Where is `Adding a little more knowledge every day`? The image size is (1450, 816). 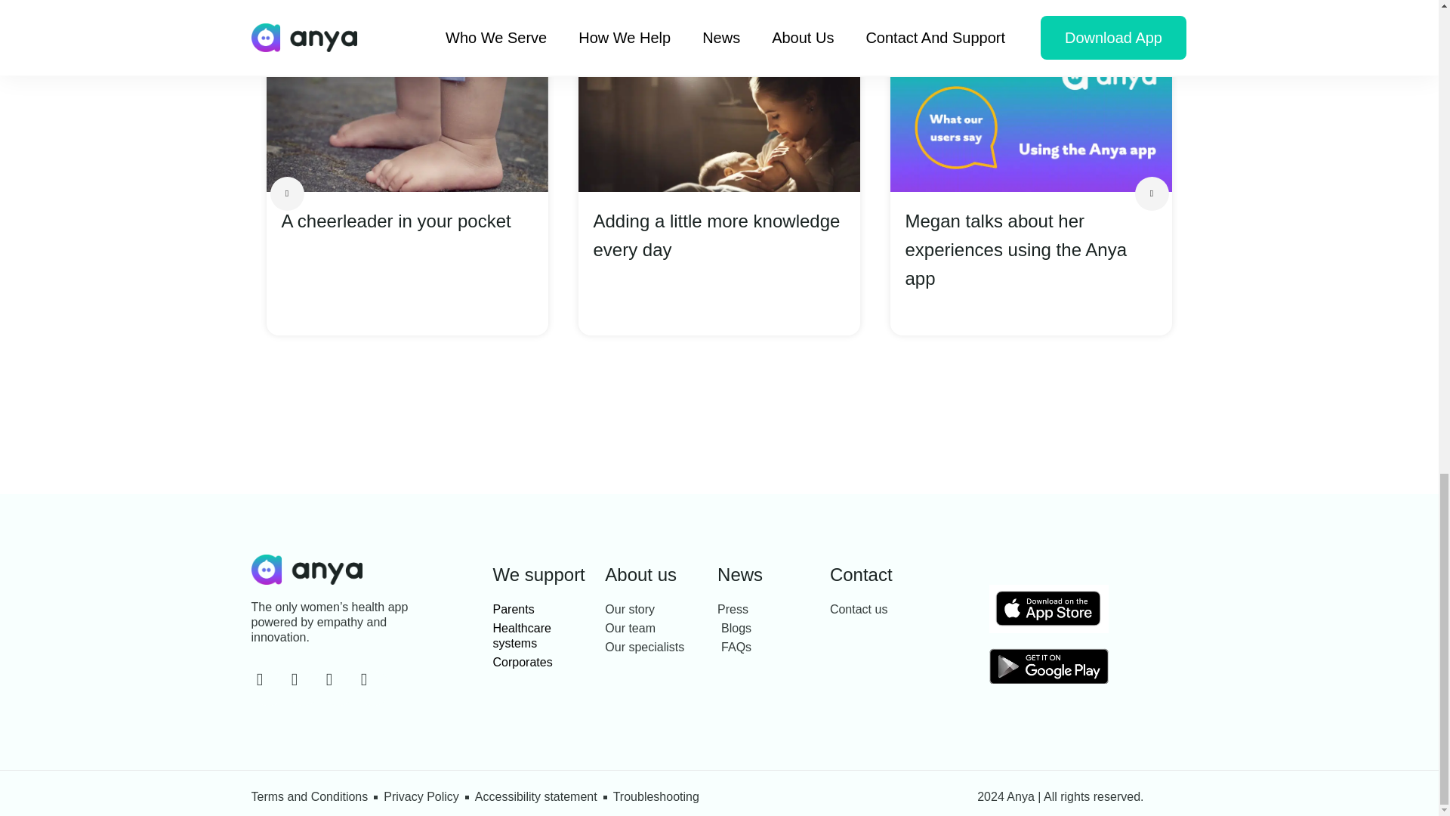
Adding a little more knowledge every day is located at coordinates (719, 236).